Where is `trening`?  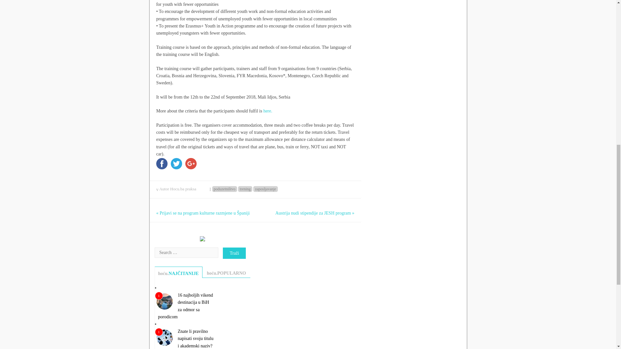 trening is located at coordinates (245, 189).